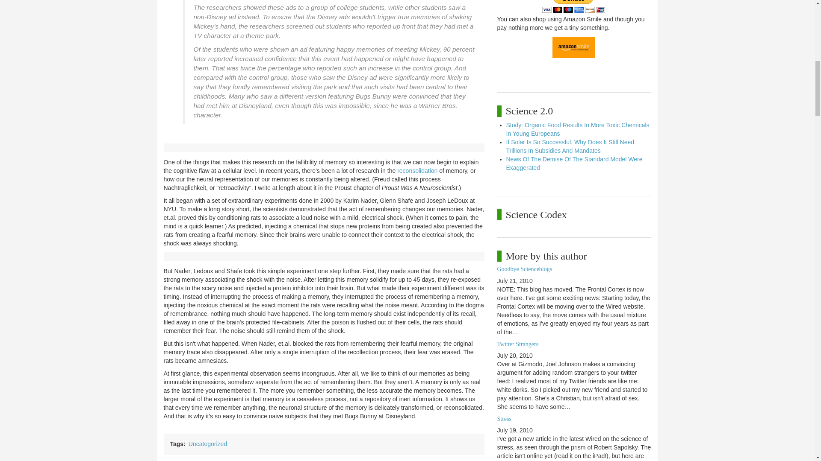 This screenshot has height=461, width=821. What do you see at coordinates (417, 171) in the screenshot?
I see `reconsolidation` at bounding box center [417, 171].